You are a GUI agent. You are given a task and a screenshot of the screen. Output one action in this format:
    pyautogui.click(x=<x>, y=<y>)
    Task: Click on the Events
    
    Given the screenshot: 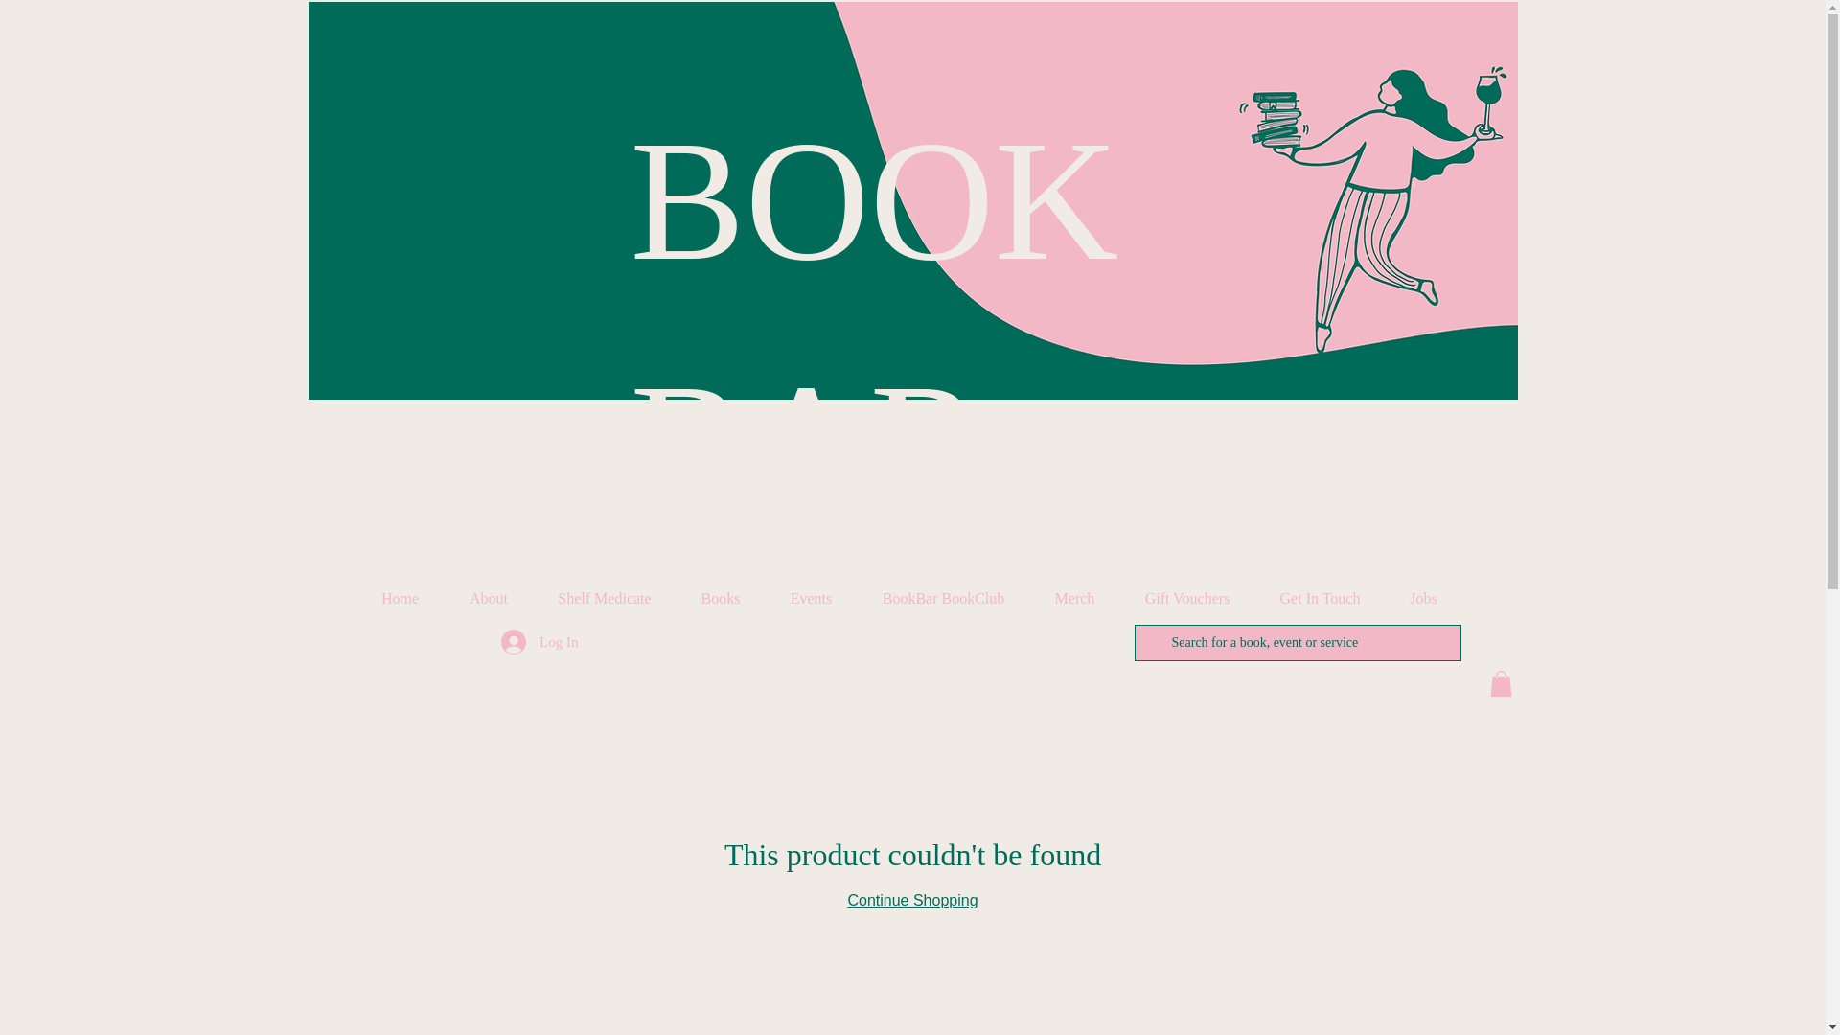 What is the action you would take?
    pyautogui.click(x=811, y=599)
    